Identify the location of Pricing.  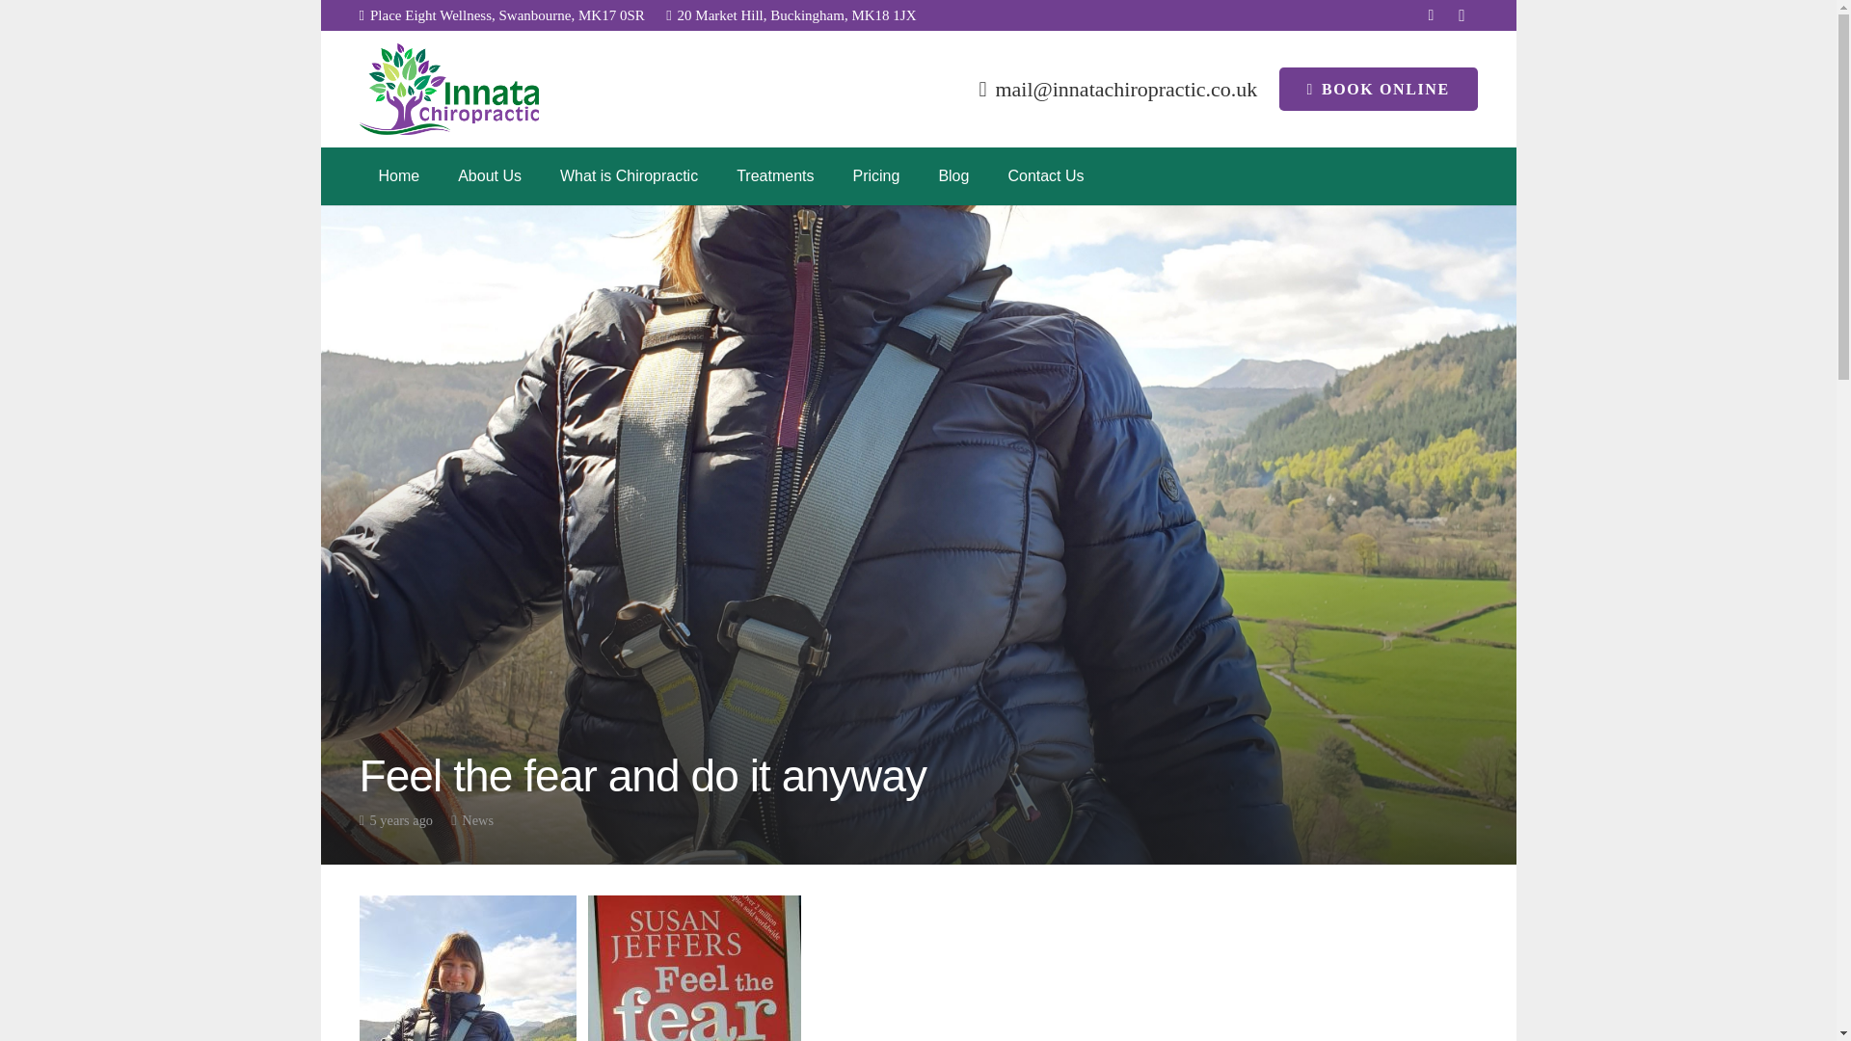
(875, 175).